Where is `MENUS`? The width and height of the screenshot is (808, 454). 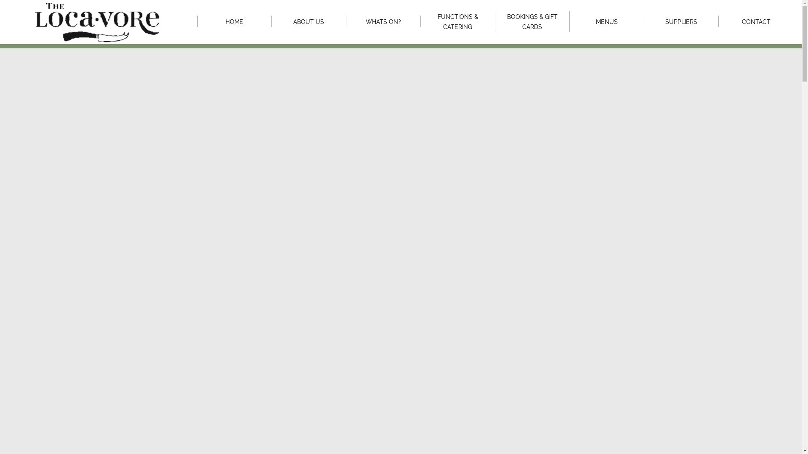
MENUS is located at coordinates (607, 22).